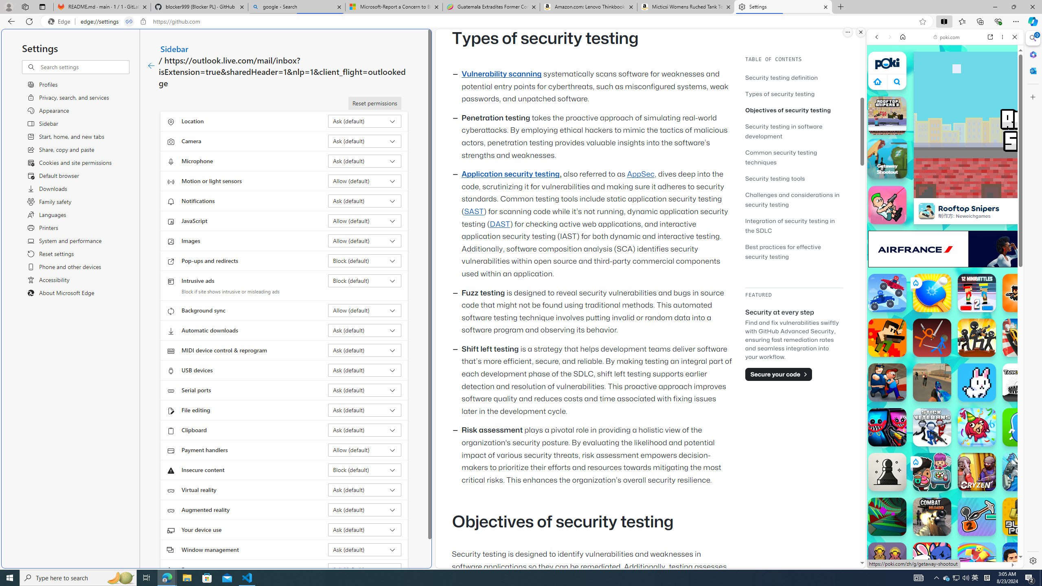  I want to click on Combat Reloaded Combat Reloaded poki.com, so click(966, 392).